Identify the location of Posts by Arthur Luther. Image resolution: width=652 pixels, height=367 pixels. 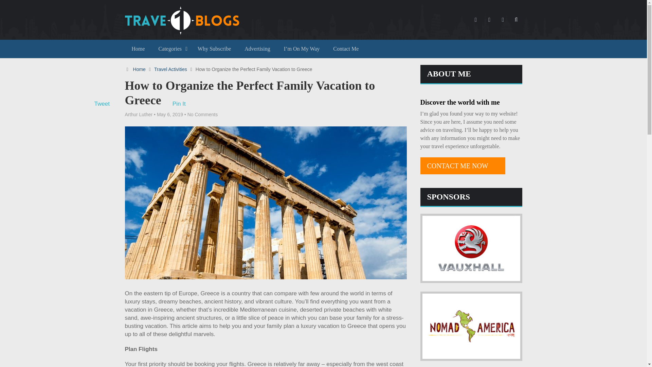
(139, 114).